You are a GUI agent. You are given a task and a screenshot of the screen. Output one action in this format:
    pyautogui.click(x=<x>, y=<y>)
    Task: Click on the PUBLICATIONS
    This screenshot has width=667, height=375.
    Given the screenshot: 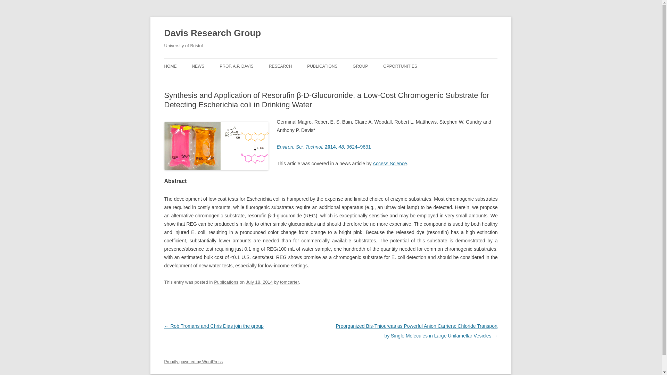 What is the action you would take?
    pyautogui.click(x=322, y=66)
    